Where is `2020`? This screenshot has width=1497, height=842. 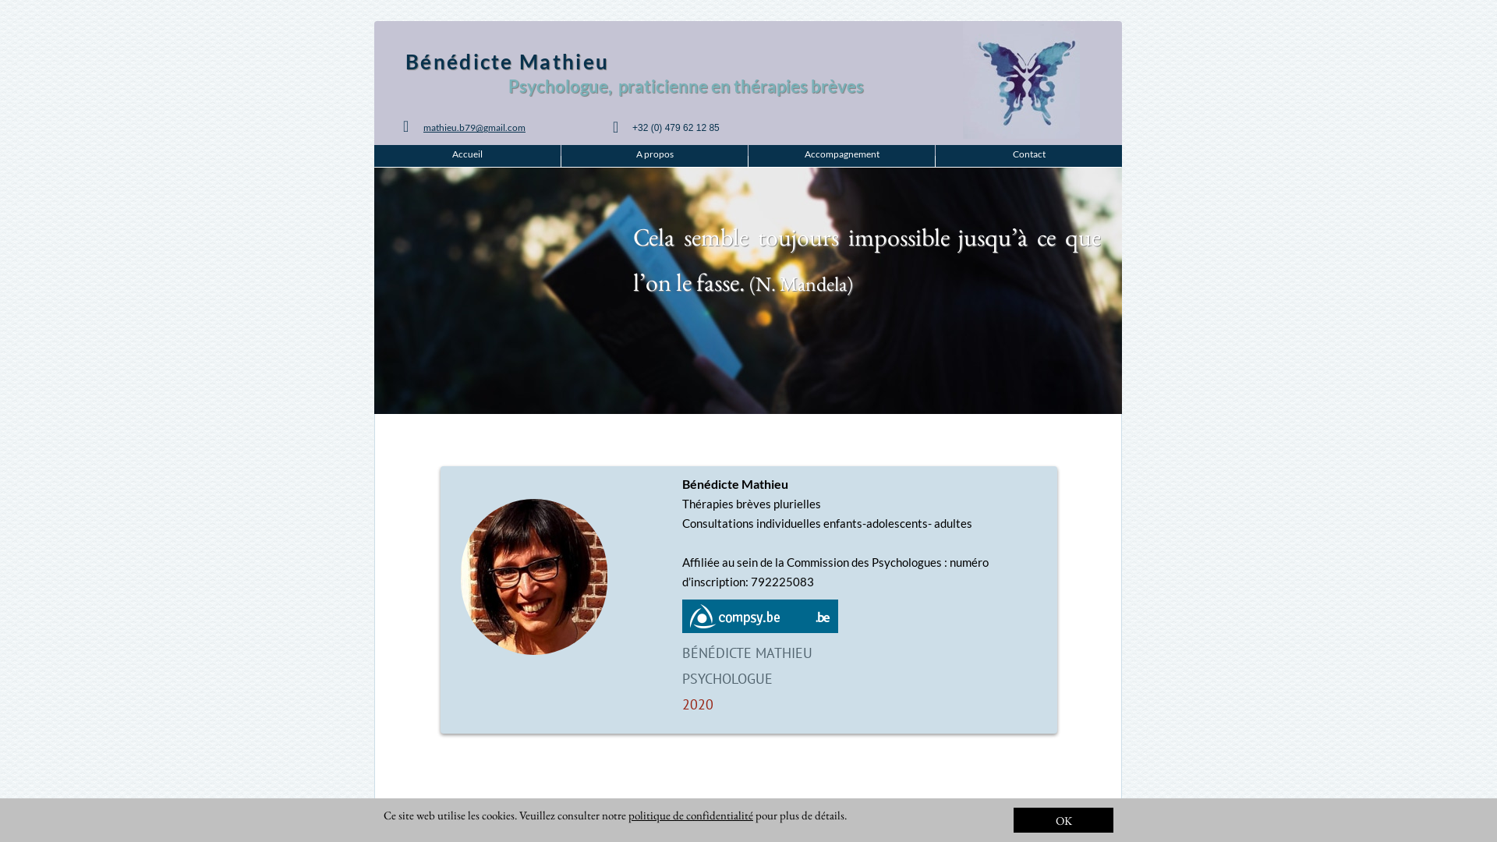 2020 is located at coordinates (698, 705).